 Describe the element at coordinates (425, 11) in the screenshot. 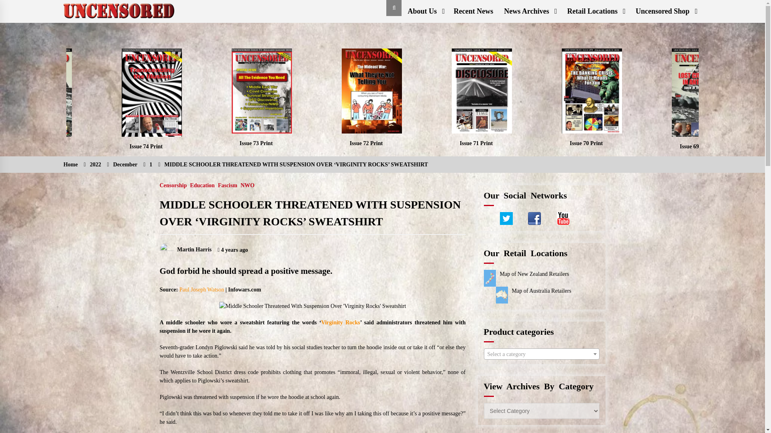

I see `About Us` at that location.